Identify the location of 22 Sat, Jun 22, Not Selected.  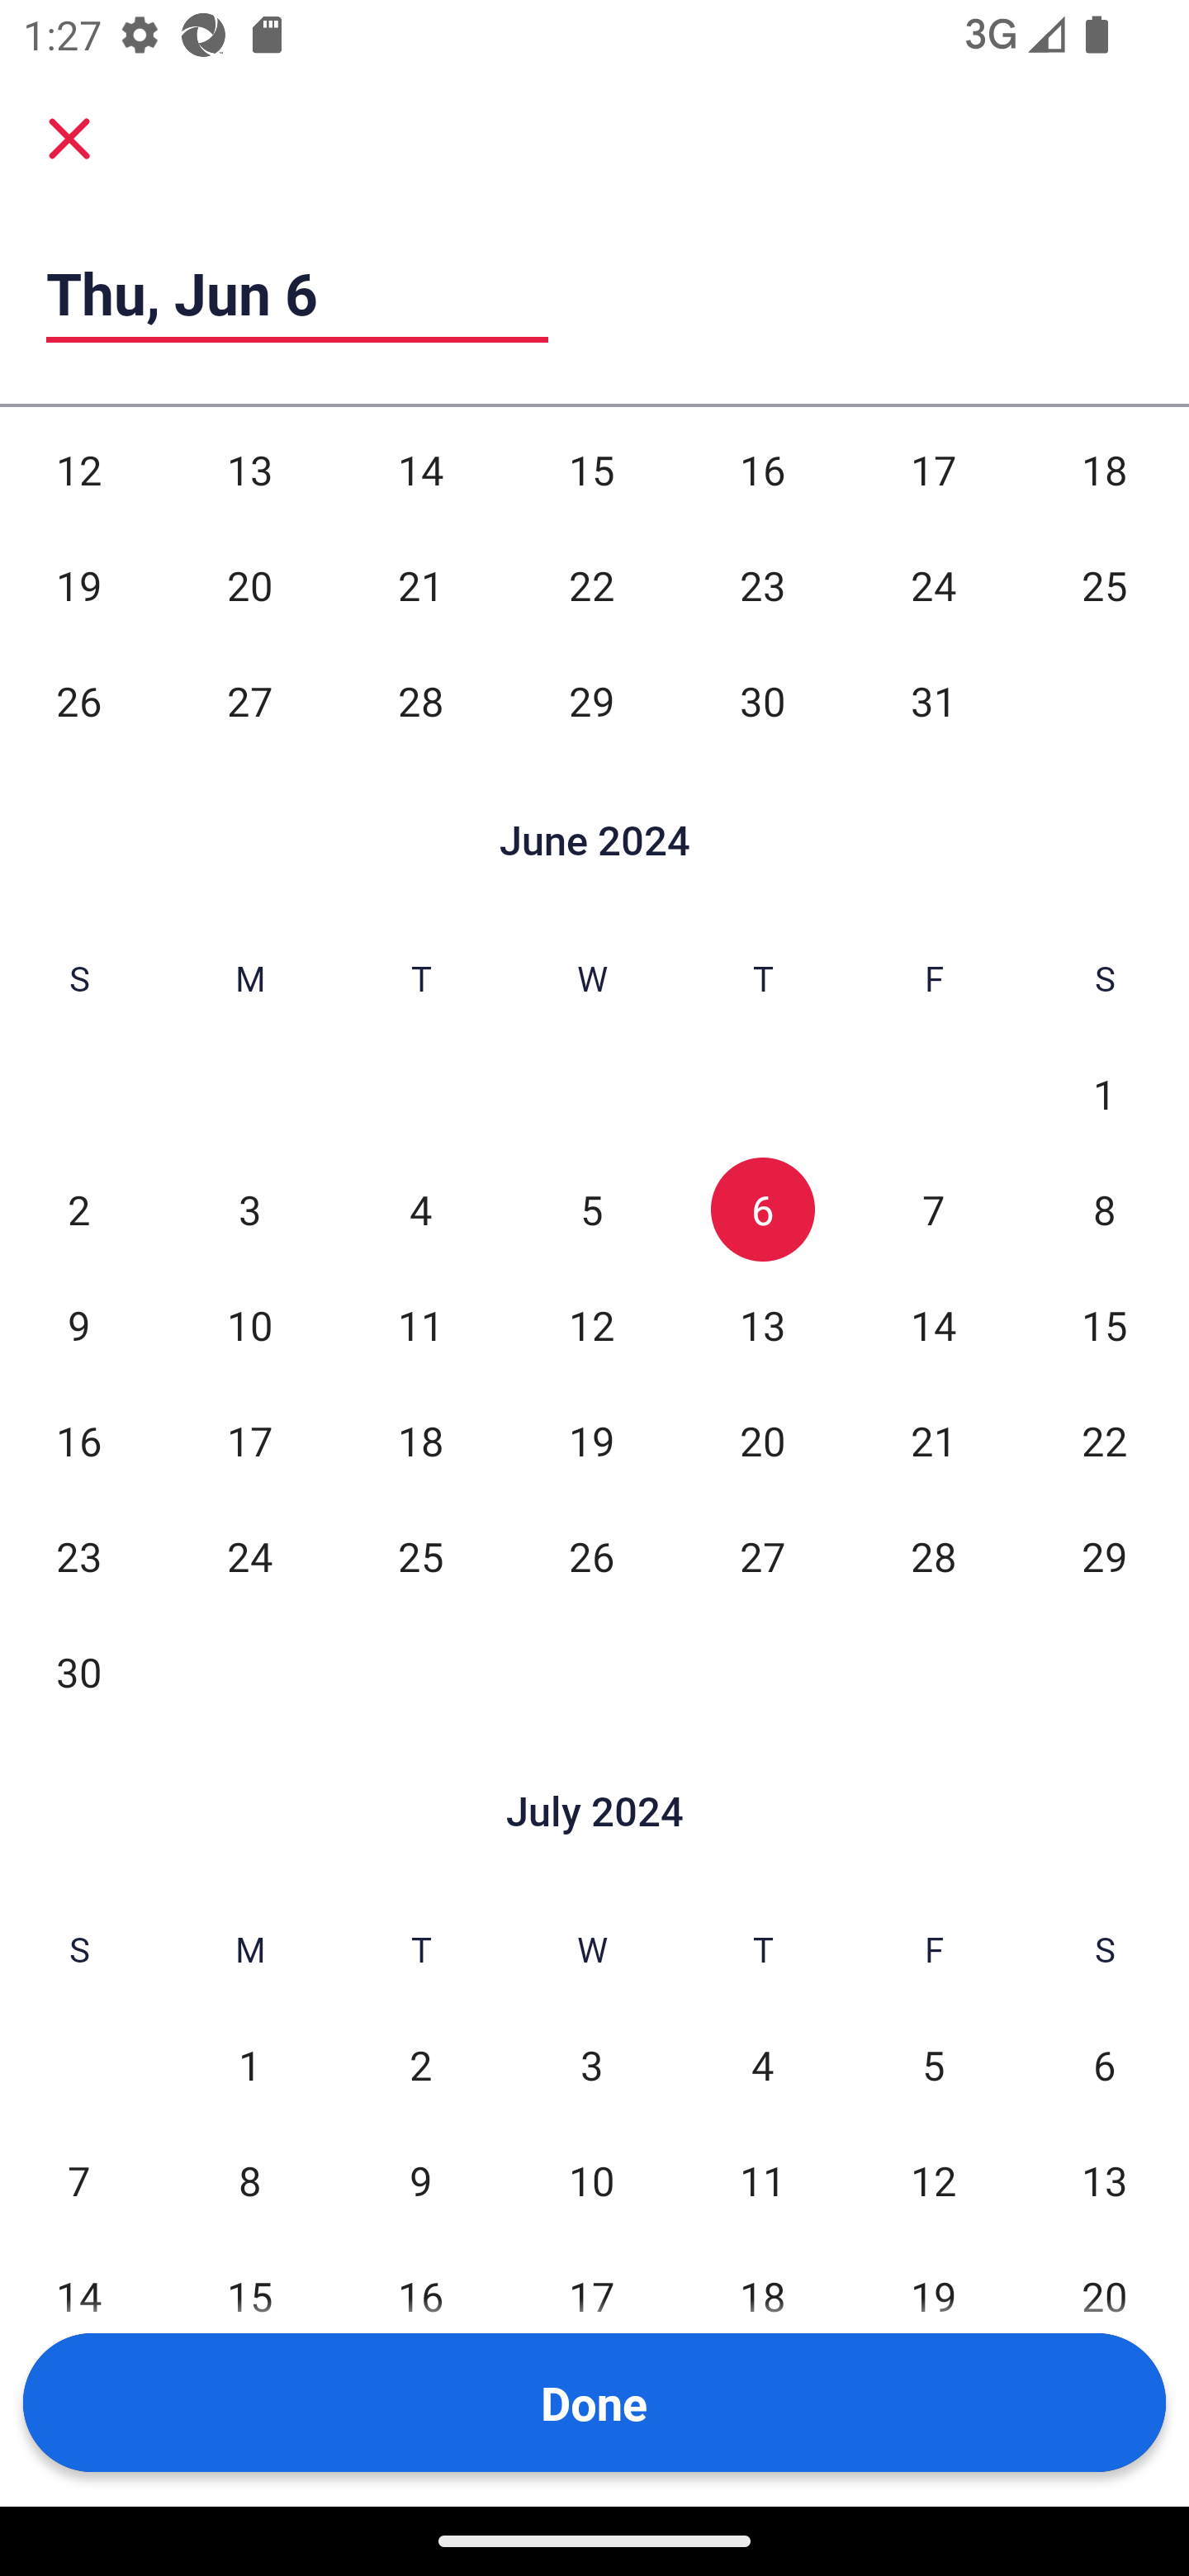
(1105, 1441).